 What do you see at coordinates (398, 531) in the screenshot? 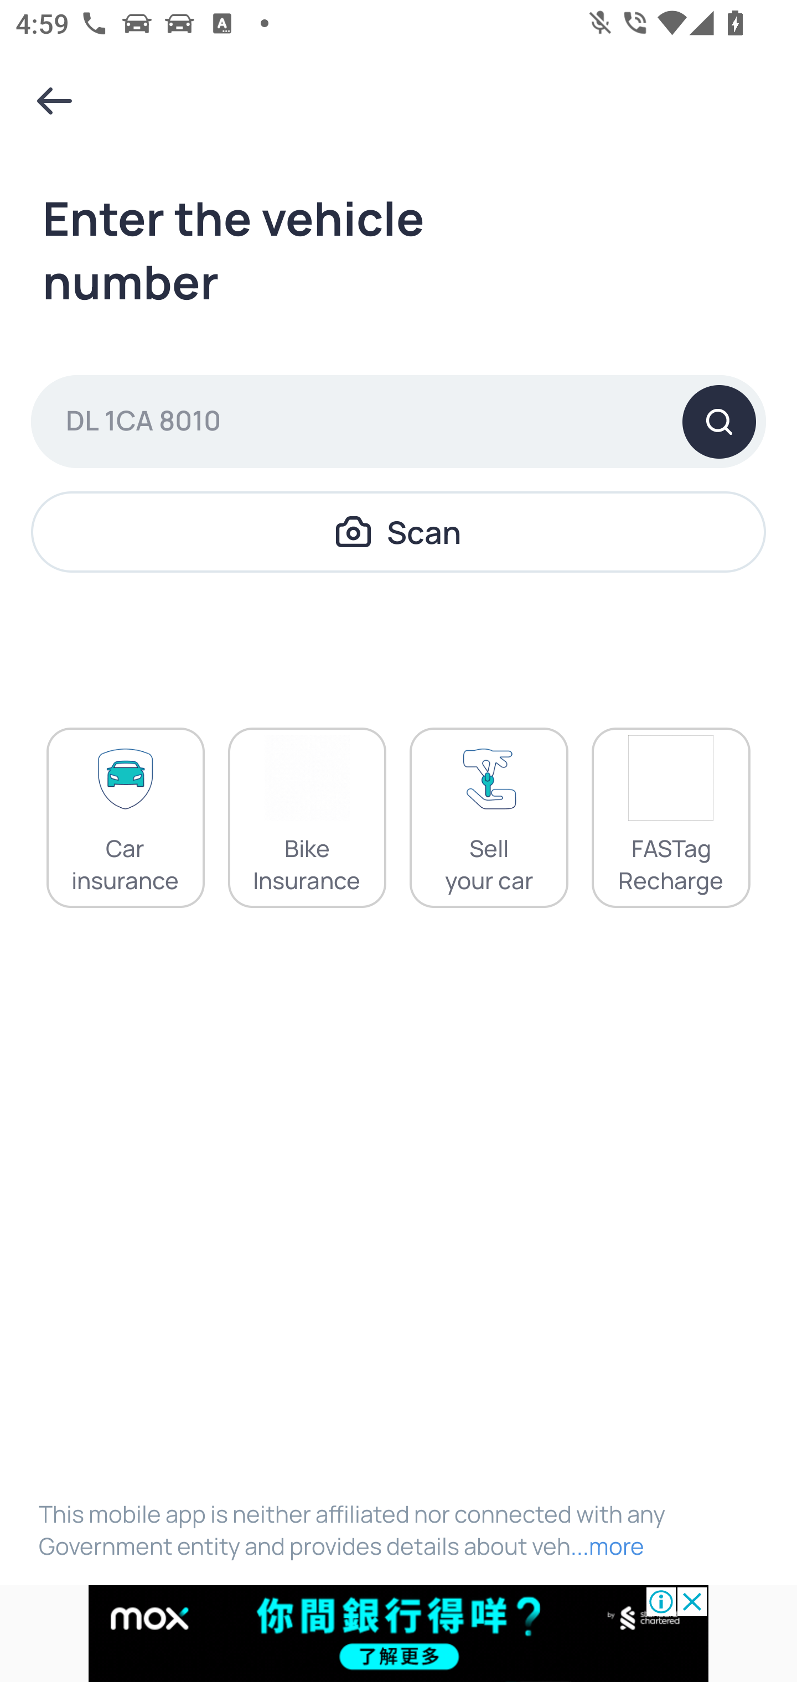
I see `Scan` at bounding box center [398, 531].